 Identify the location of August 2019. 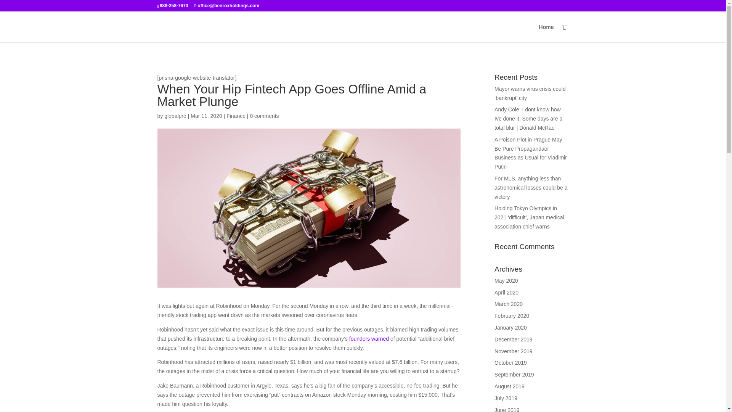
(509, 386).